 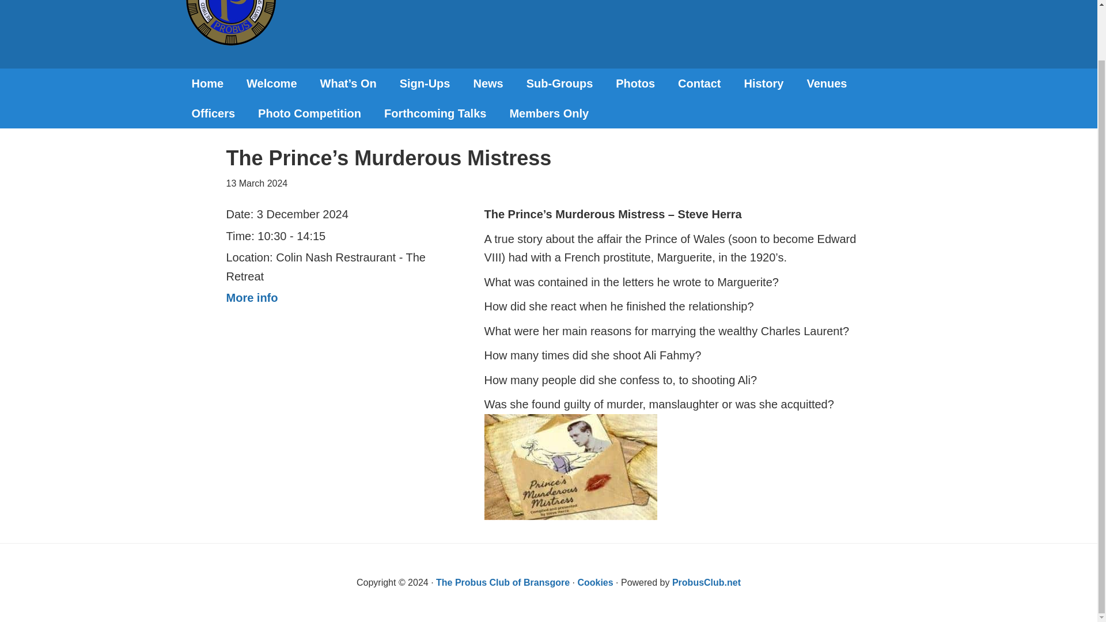 What do you see at coordinates (502, 582) in the screenshot?
I see `The Probus Club of Bransgore` at bounding box center [502, 582].